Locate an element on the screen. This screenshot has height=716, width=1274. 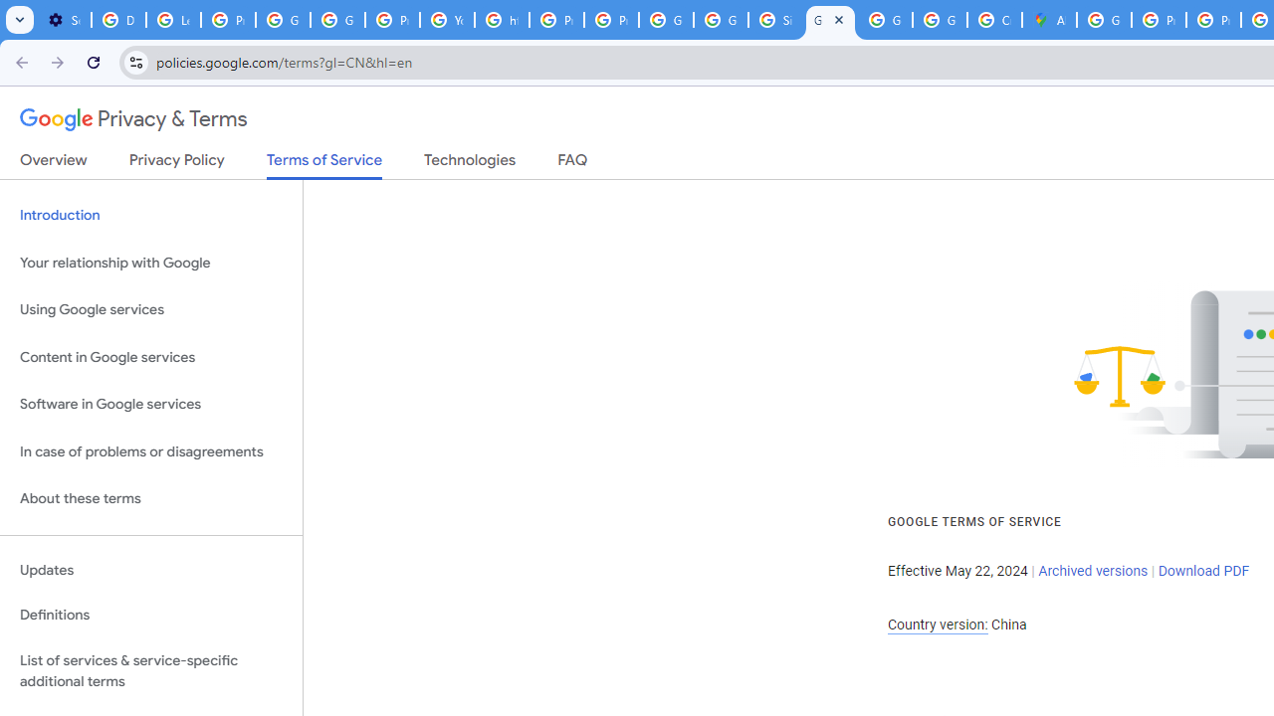
Privacy Help Center - Policies Help is located at coordinates (1212, 20).